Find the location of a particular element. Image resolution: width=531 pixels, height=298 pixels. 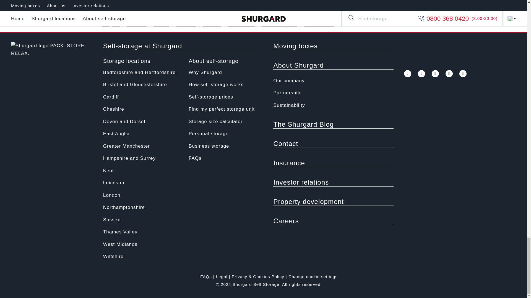

twitter is located at coordinates (379, 25).